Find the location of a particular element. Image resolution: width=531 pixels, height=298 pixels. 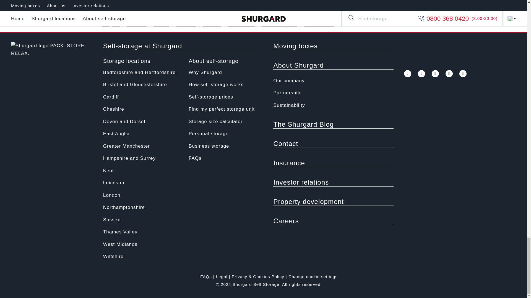

twitter is located at coordinates (379, 25).